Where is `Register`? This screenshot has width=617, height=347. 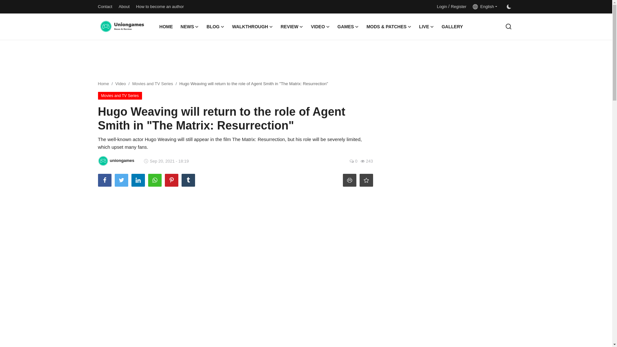
Register is located at coordinates (459, 6).